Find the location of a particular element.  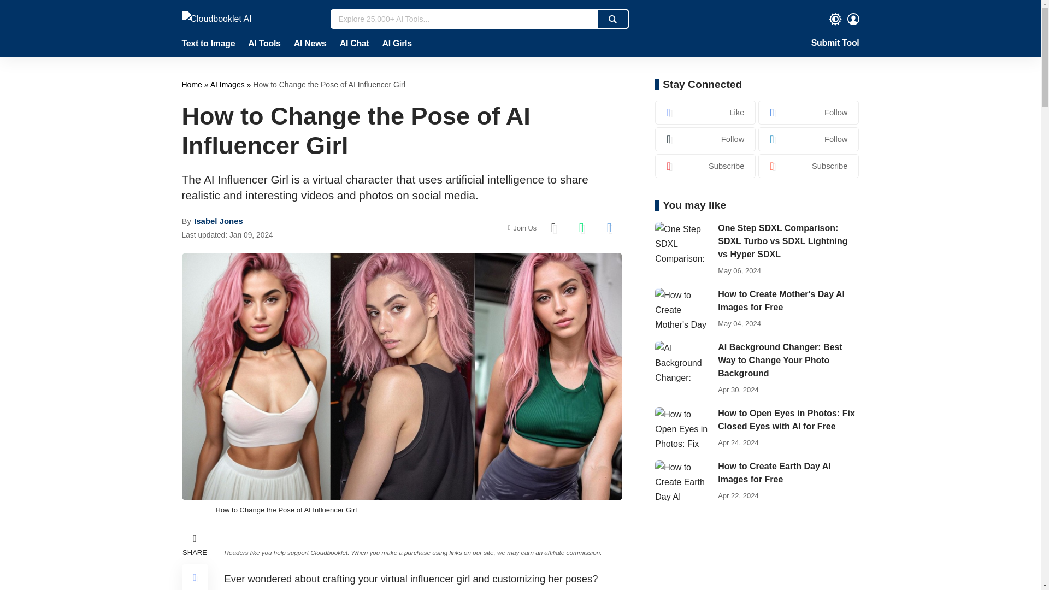

AI Tools is located at coordinates (263, 44).